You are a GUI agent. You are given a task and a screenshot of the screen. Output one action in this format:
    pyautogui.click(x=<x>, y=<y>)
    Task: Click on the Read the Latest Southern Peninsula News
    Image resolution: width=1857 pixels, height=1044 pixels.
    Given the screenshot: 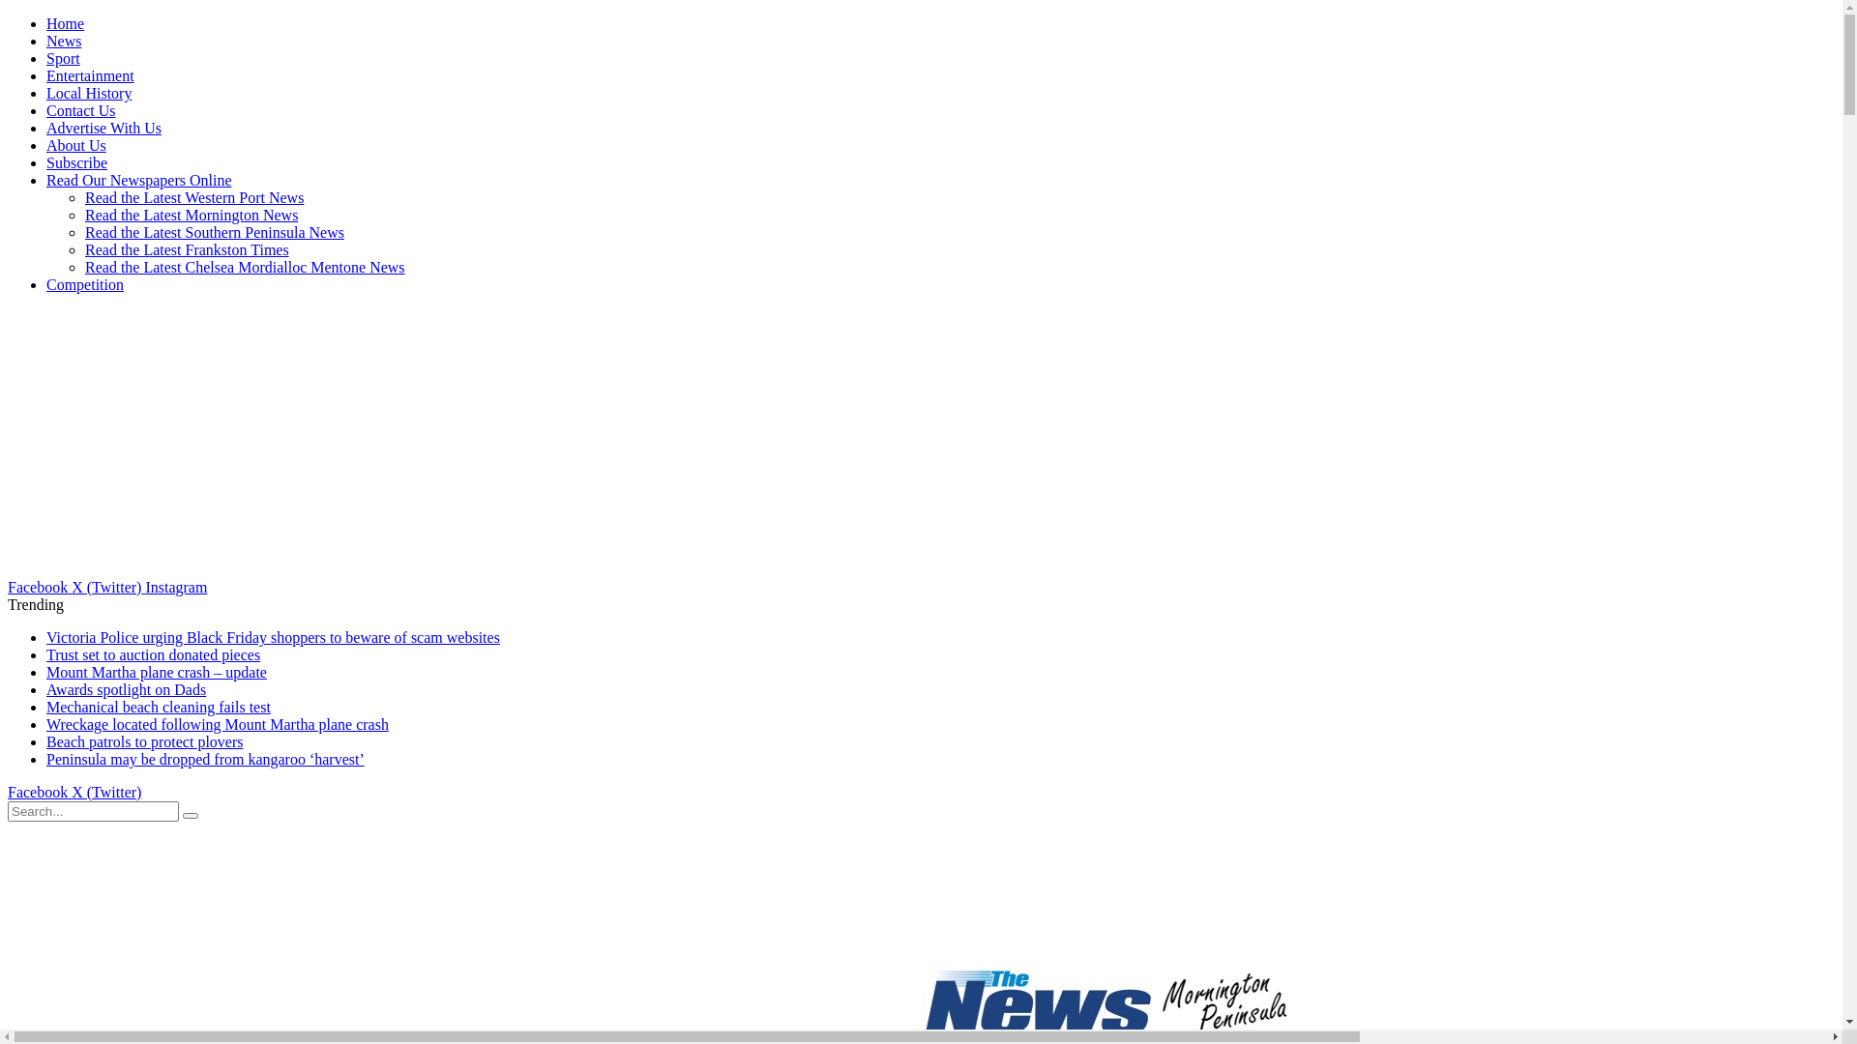 What is the action you would take?
    pyautogui.click(x=215, y=232)
    